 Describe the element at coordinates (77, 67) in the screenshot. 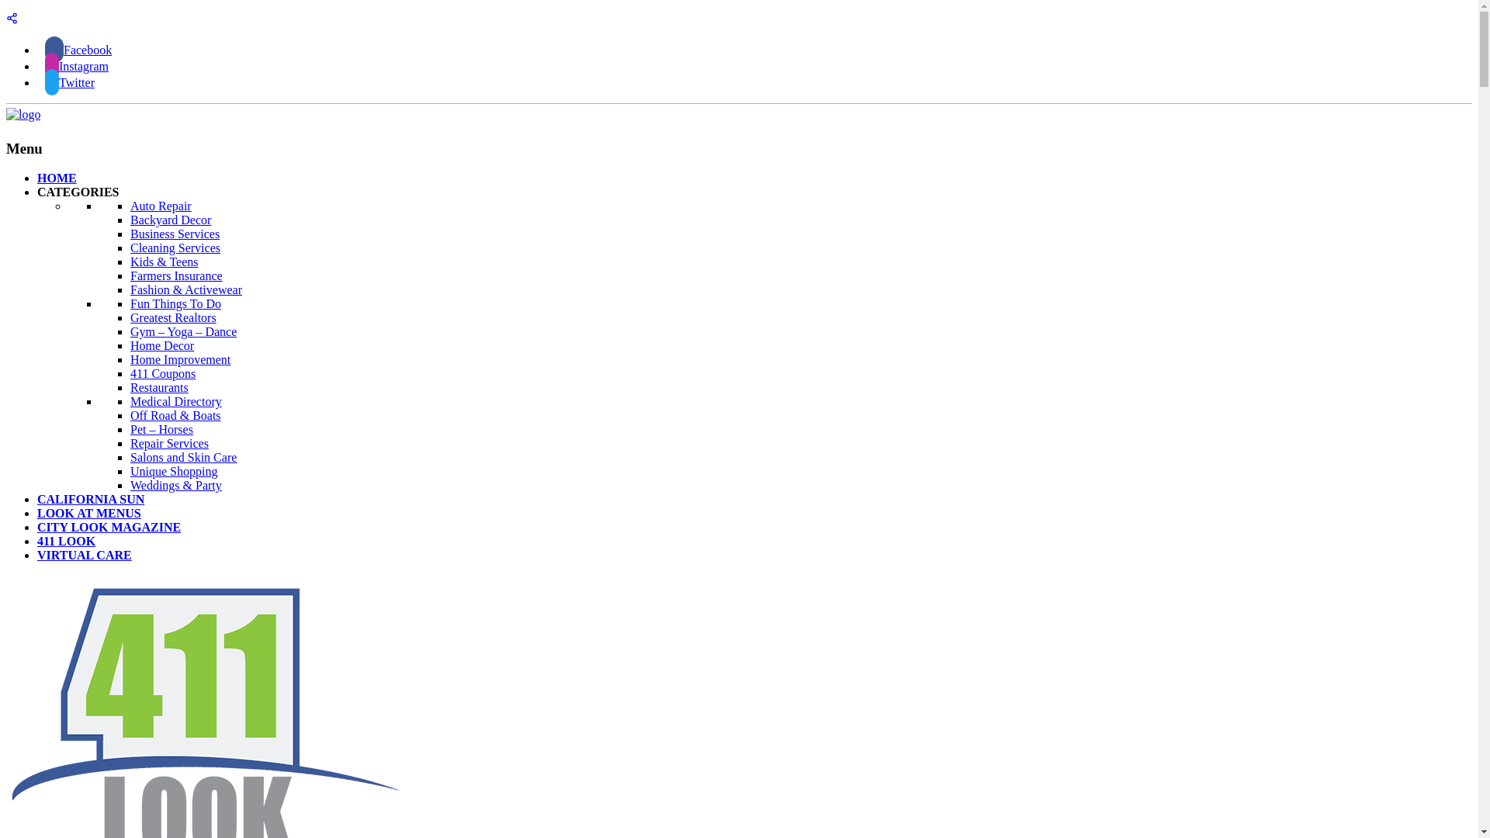

I see `Instagram` at that location.